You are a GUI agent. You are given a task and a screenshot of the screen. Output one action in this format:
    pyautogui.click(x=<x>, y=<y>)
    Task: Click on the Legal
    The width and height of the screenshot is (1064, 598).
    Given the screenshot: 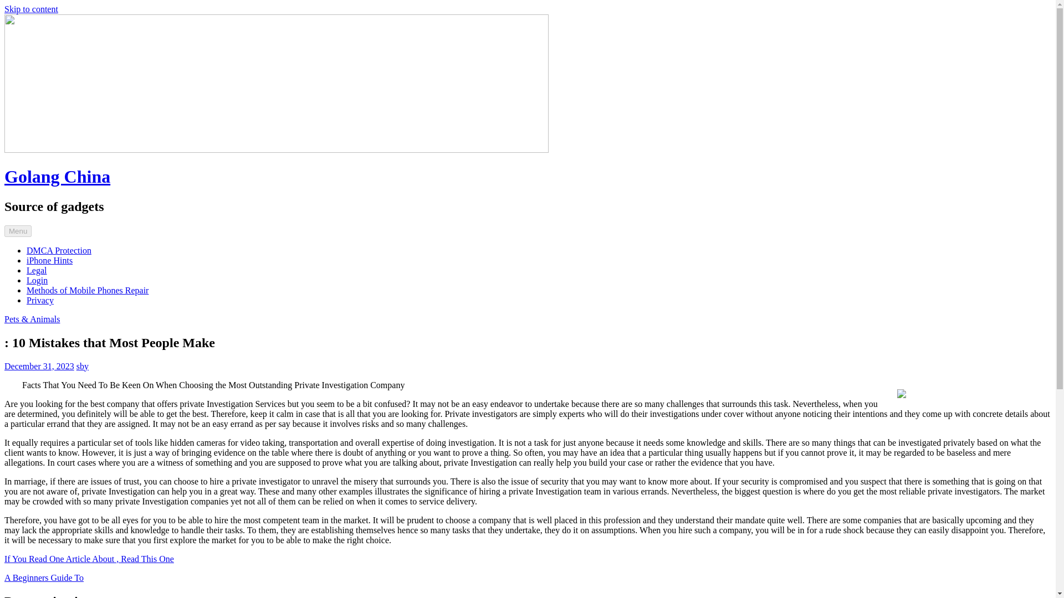 What is the action you would take?
    pyautogui.click(x=37, y=270)
    